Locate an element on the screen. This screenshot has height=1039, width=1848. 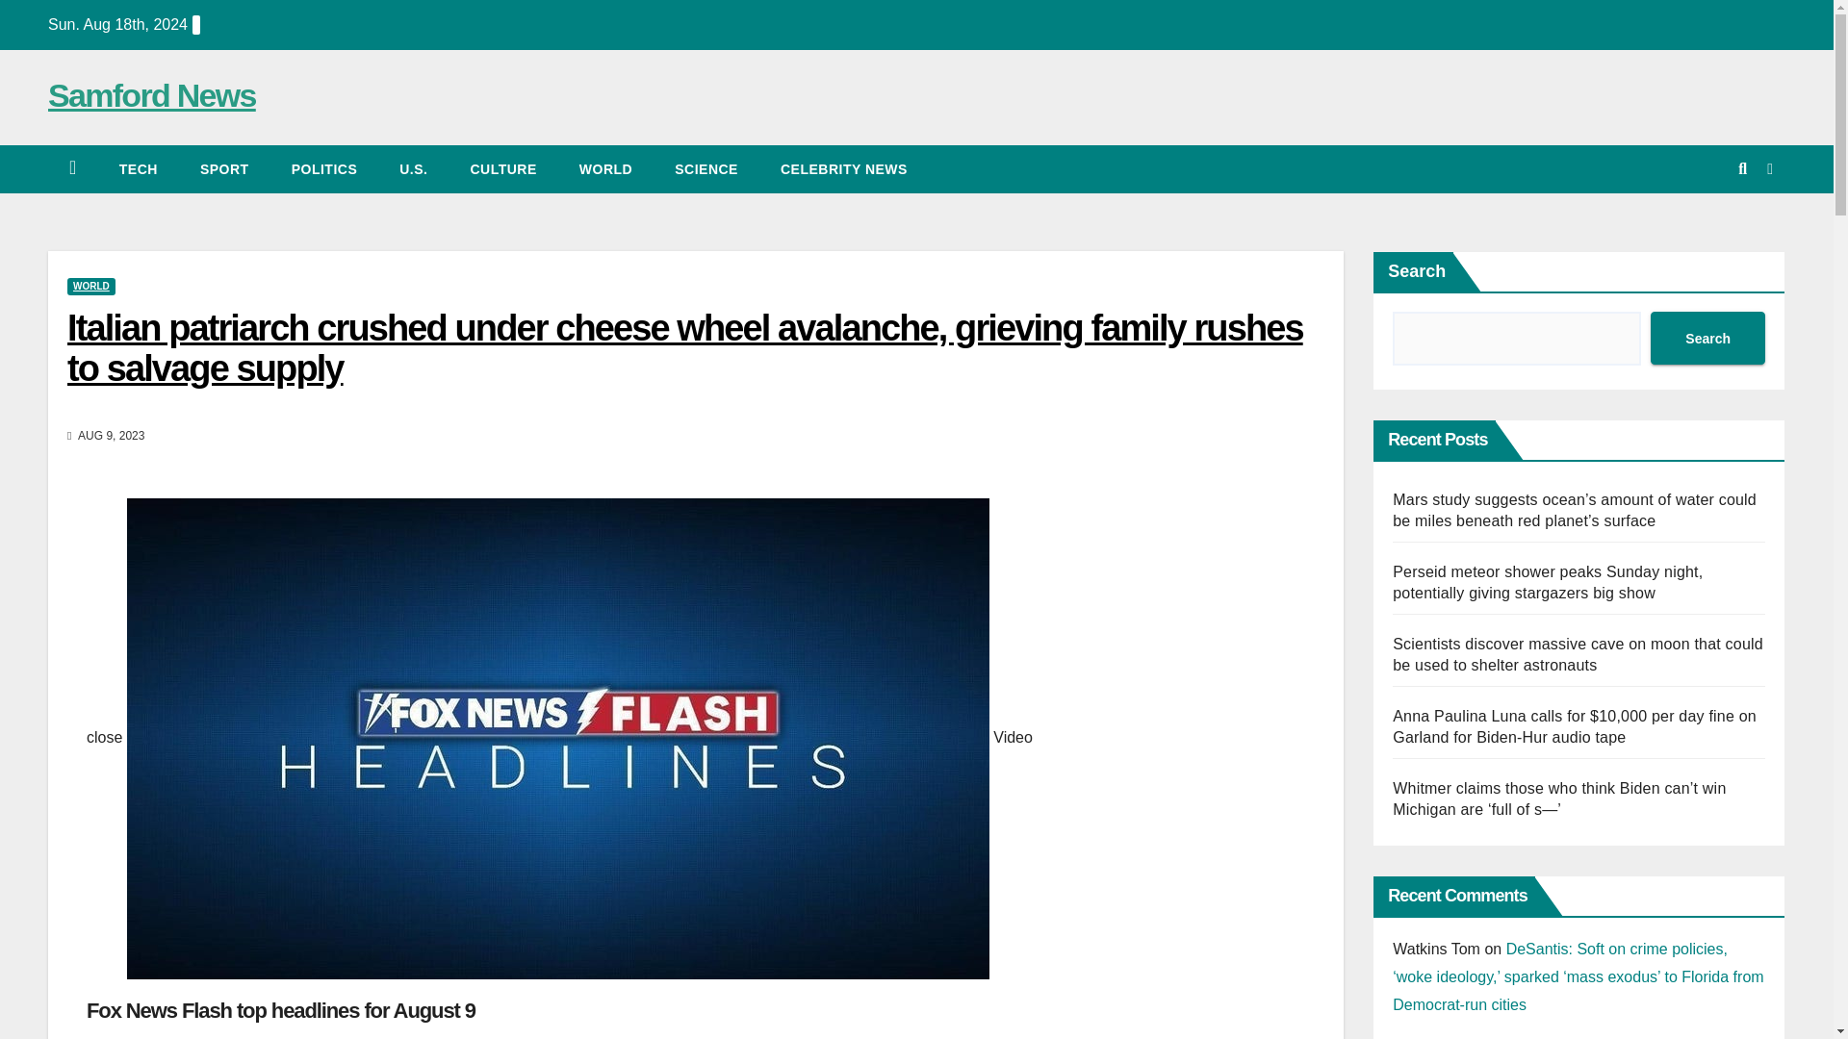
CELEBRITY NEWS is located at coordinates (844, 169).